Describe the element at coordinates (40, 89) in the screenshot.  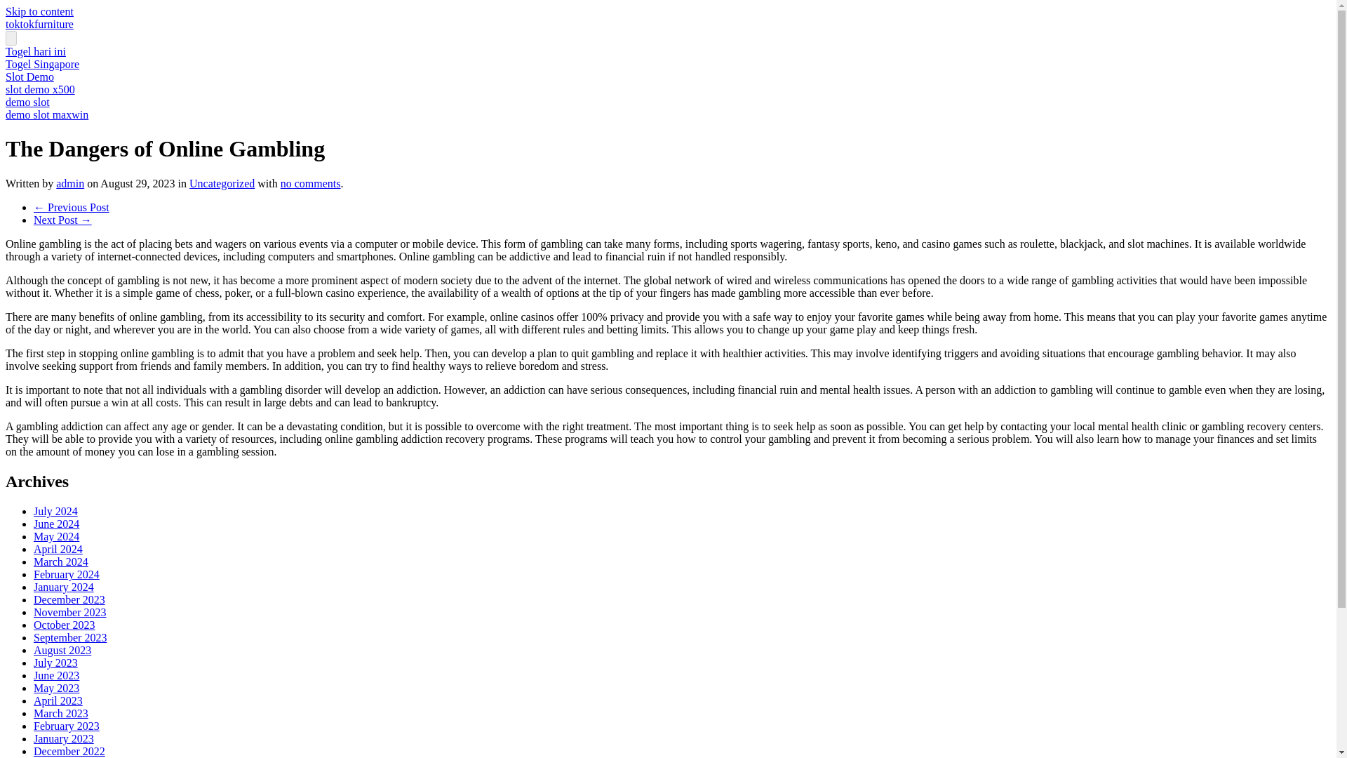
I see `slot demo x500` at that location.